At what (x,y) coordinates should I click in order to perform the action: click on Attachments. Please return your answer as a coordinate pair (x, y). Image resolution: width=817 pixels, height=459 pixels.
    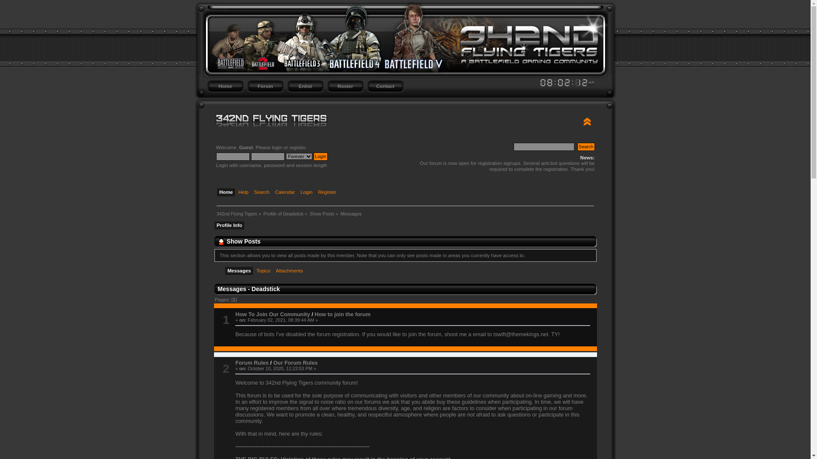
    Looking at the image, I should click on (290, 272).